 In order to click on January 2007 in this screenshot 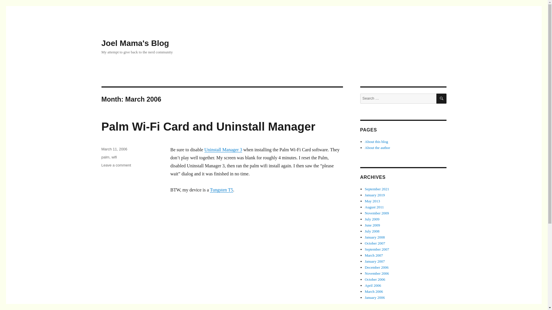, I will do `click(375, 261)`.